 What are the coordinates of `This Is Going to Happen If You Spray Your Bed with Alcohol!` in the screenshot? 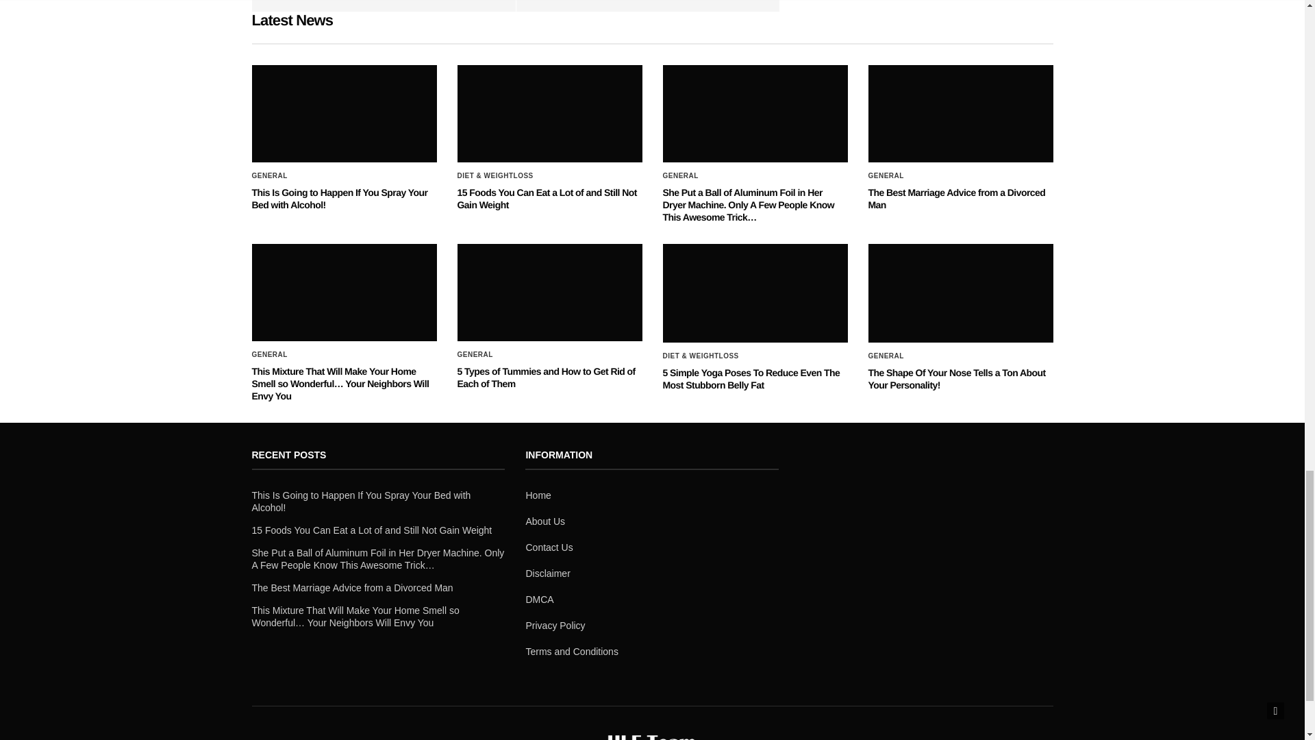 It's located at (340, 199).